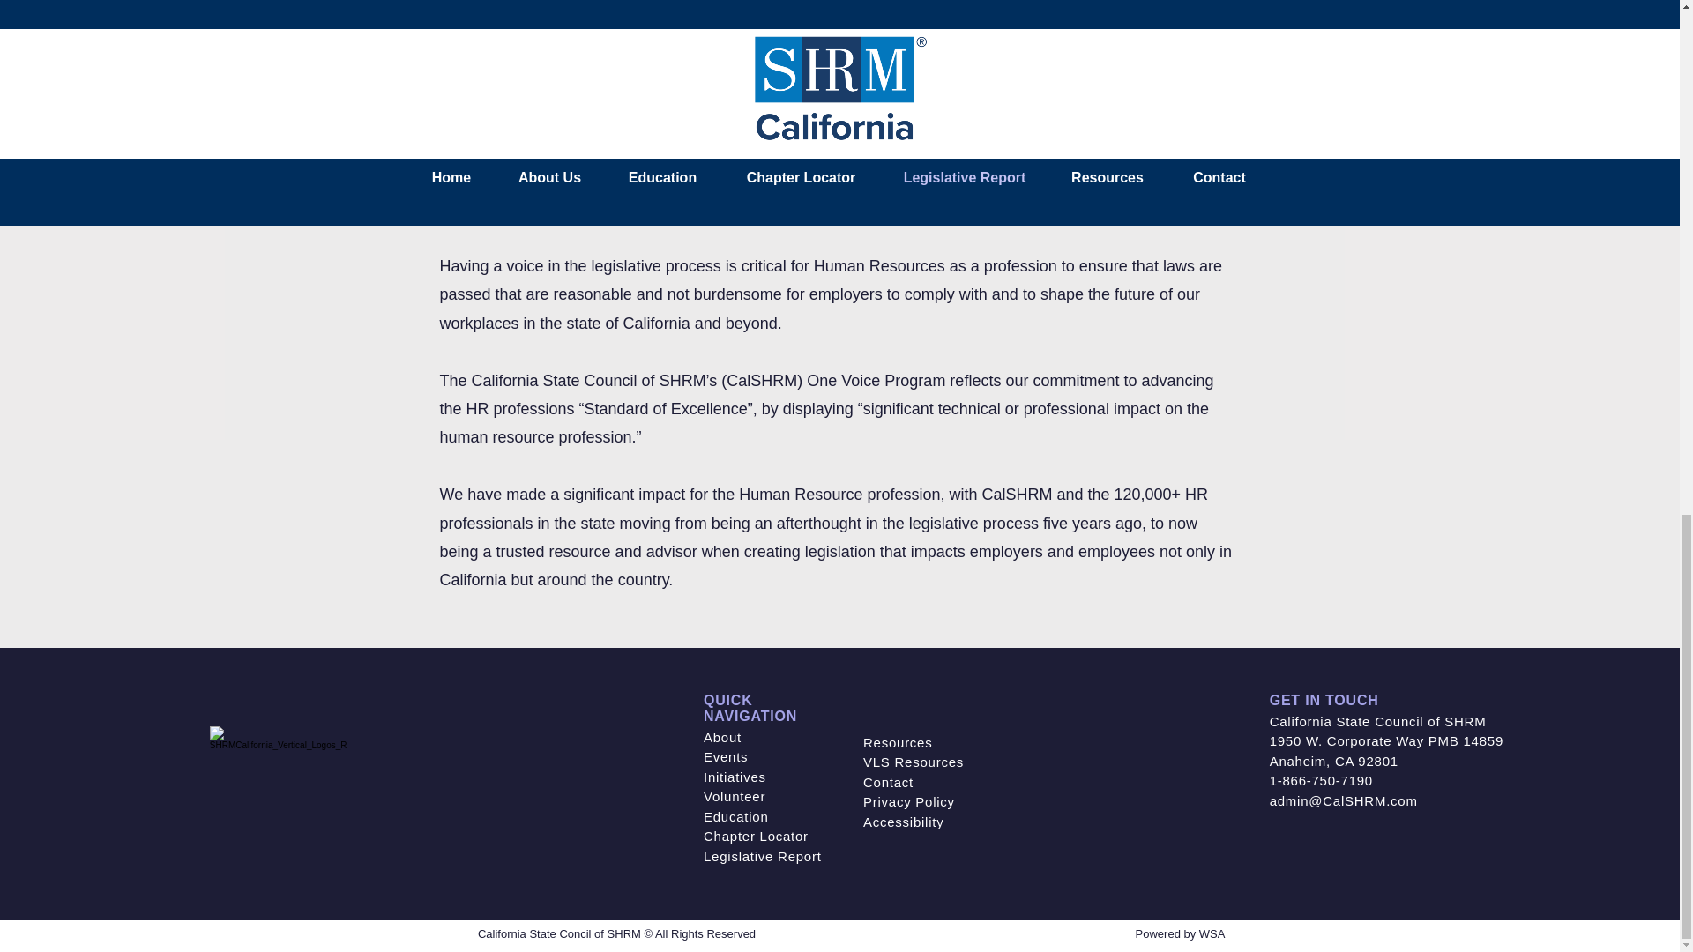  I want to click on About, so click(722, 737).